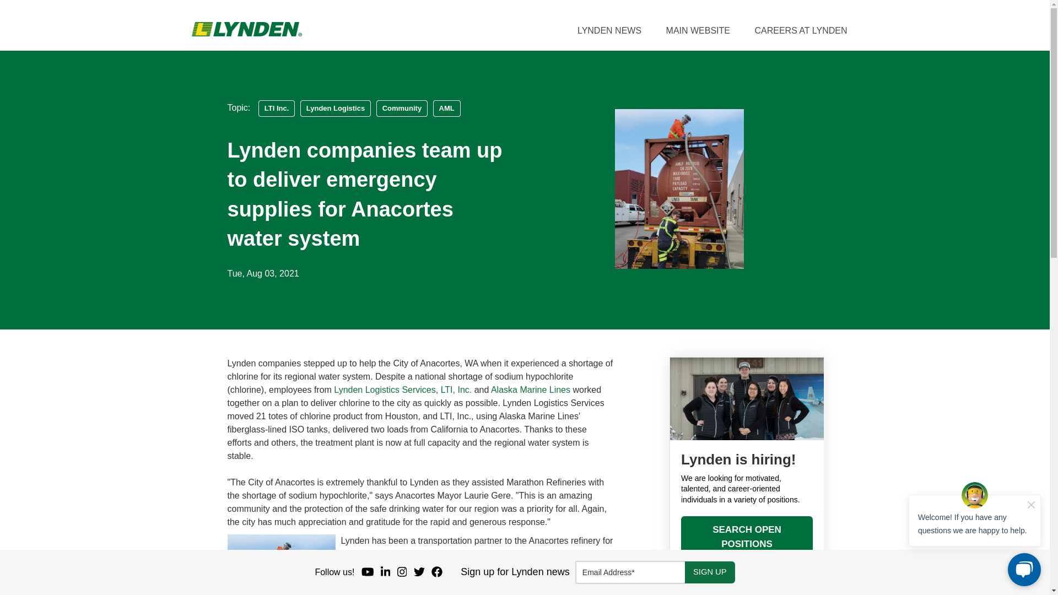 The width and height of the screenshot is (1058, 595). What do you see at coordinates (446, 108) in the screenshot?
I see `AML` at bounding box center [446, 108].